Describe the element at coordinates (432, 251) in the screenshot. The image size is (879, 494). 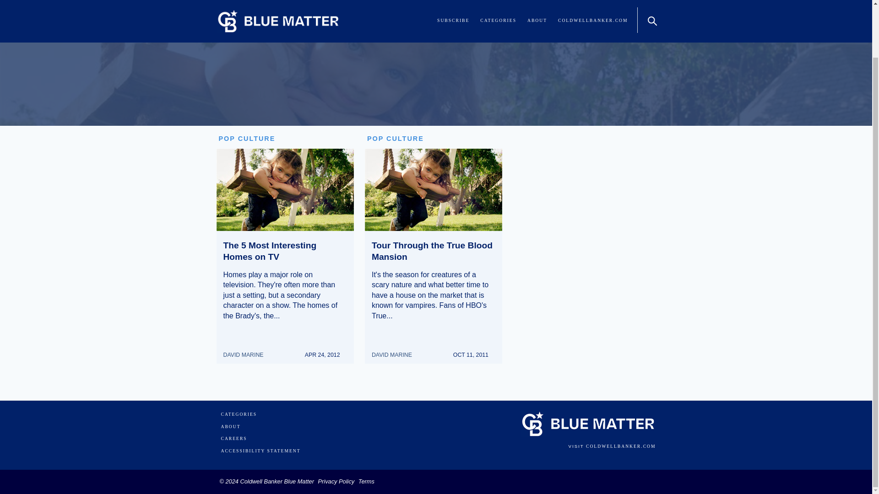
I see `Tour Through the True Blood Mansion` at that location.